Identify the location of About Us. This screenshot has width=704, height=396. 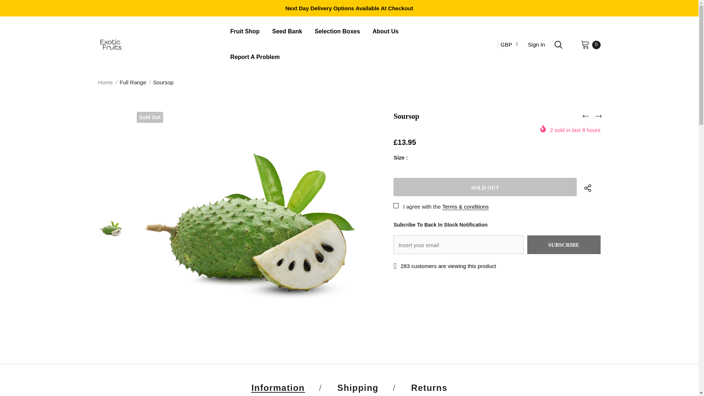
(385, 32).